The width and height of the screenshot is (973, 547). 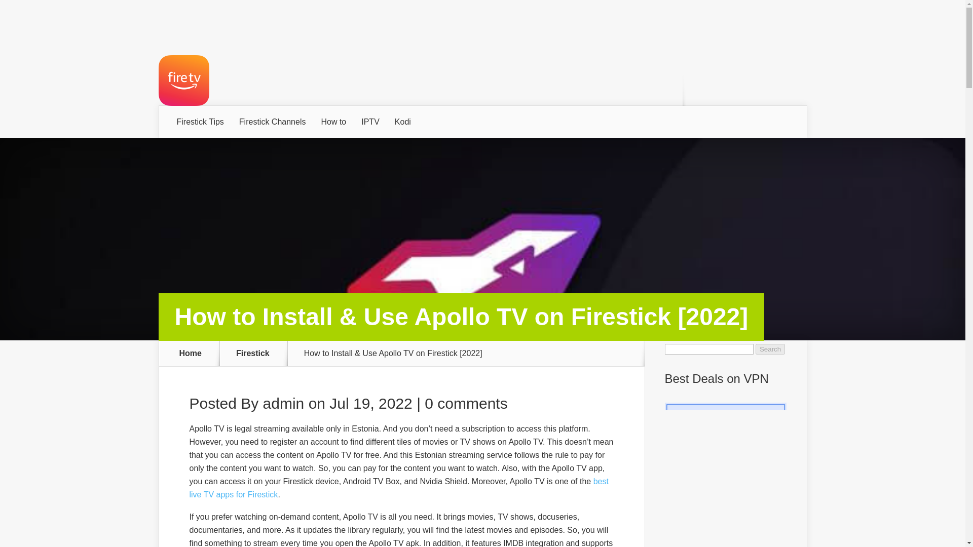 What do you see at coordinates (200, 122) in the screenshot?
I see `Firestick Tips` at bounding box center [200, 122].